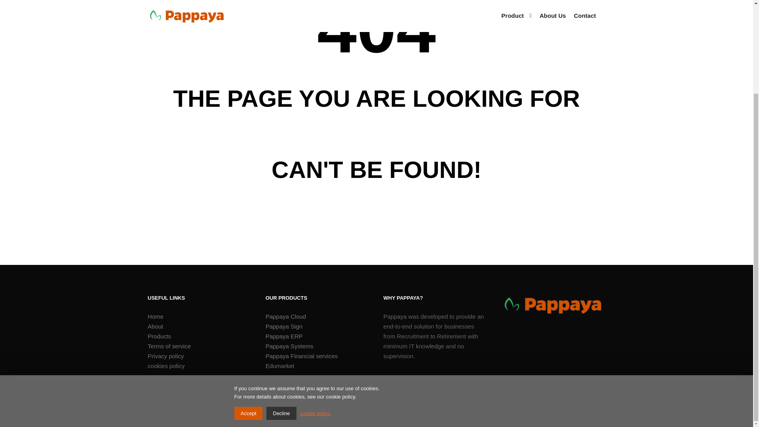 The height and width of the screenshot is (427, 759). What do you see at coordinates (317, 327) in the screenshot?
I see `Pappaya Sign` at bounding box center [317, 327].